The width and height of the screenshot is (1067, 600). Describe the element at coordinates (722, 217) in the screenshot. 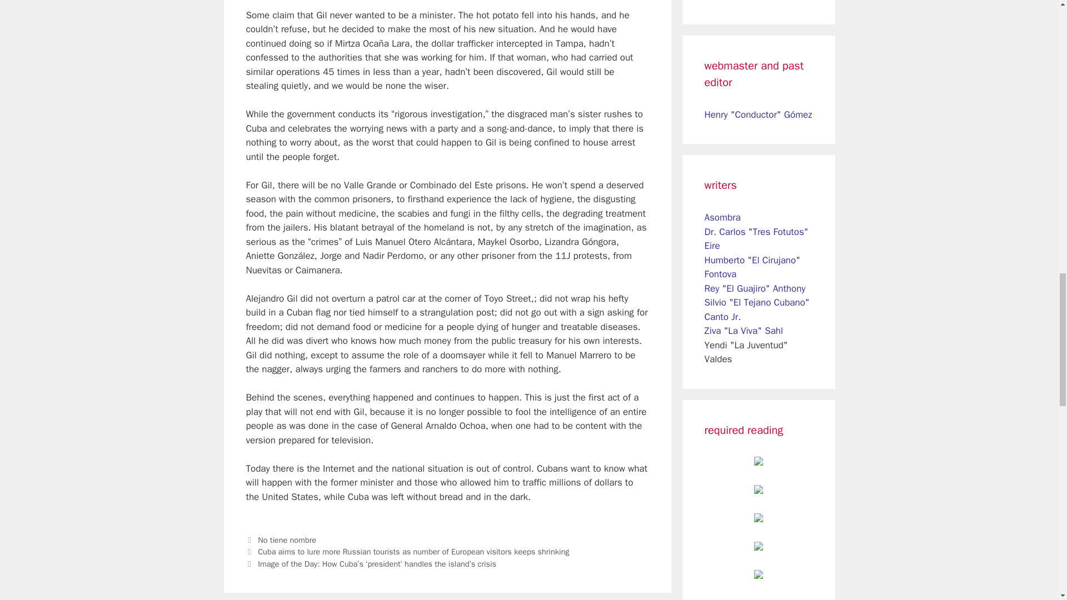

I see `Asombra` at that location.